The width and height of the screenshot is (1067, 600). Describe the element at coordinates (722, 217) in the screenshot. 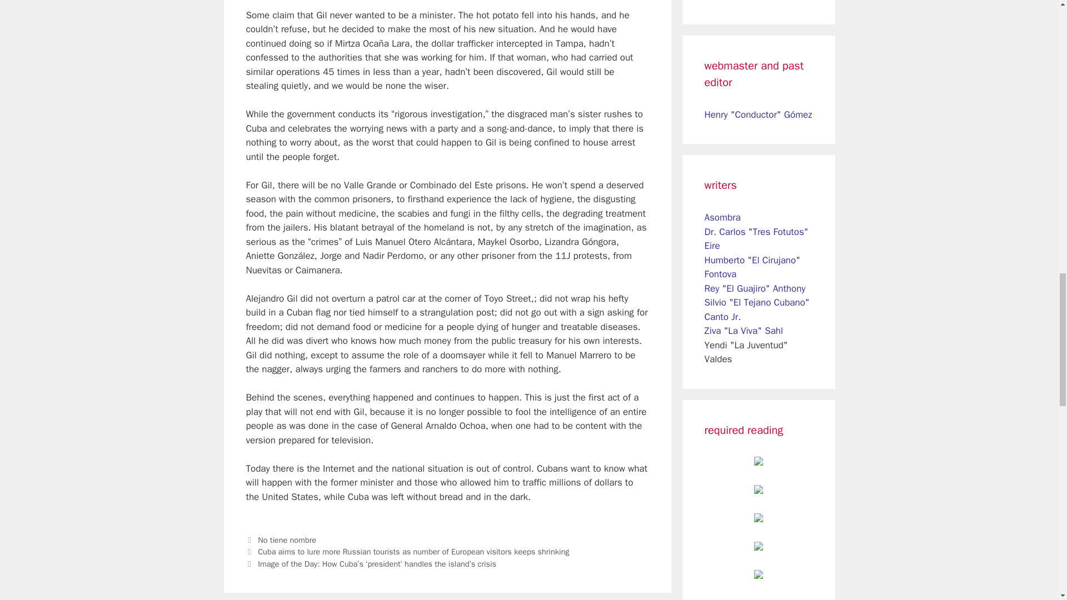

I see `Asombra` at that location.